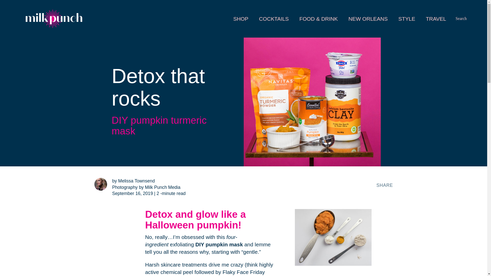 This screenshot has width=491, height=276. I want to click on Search, so click(436, 18).